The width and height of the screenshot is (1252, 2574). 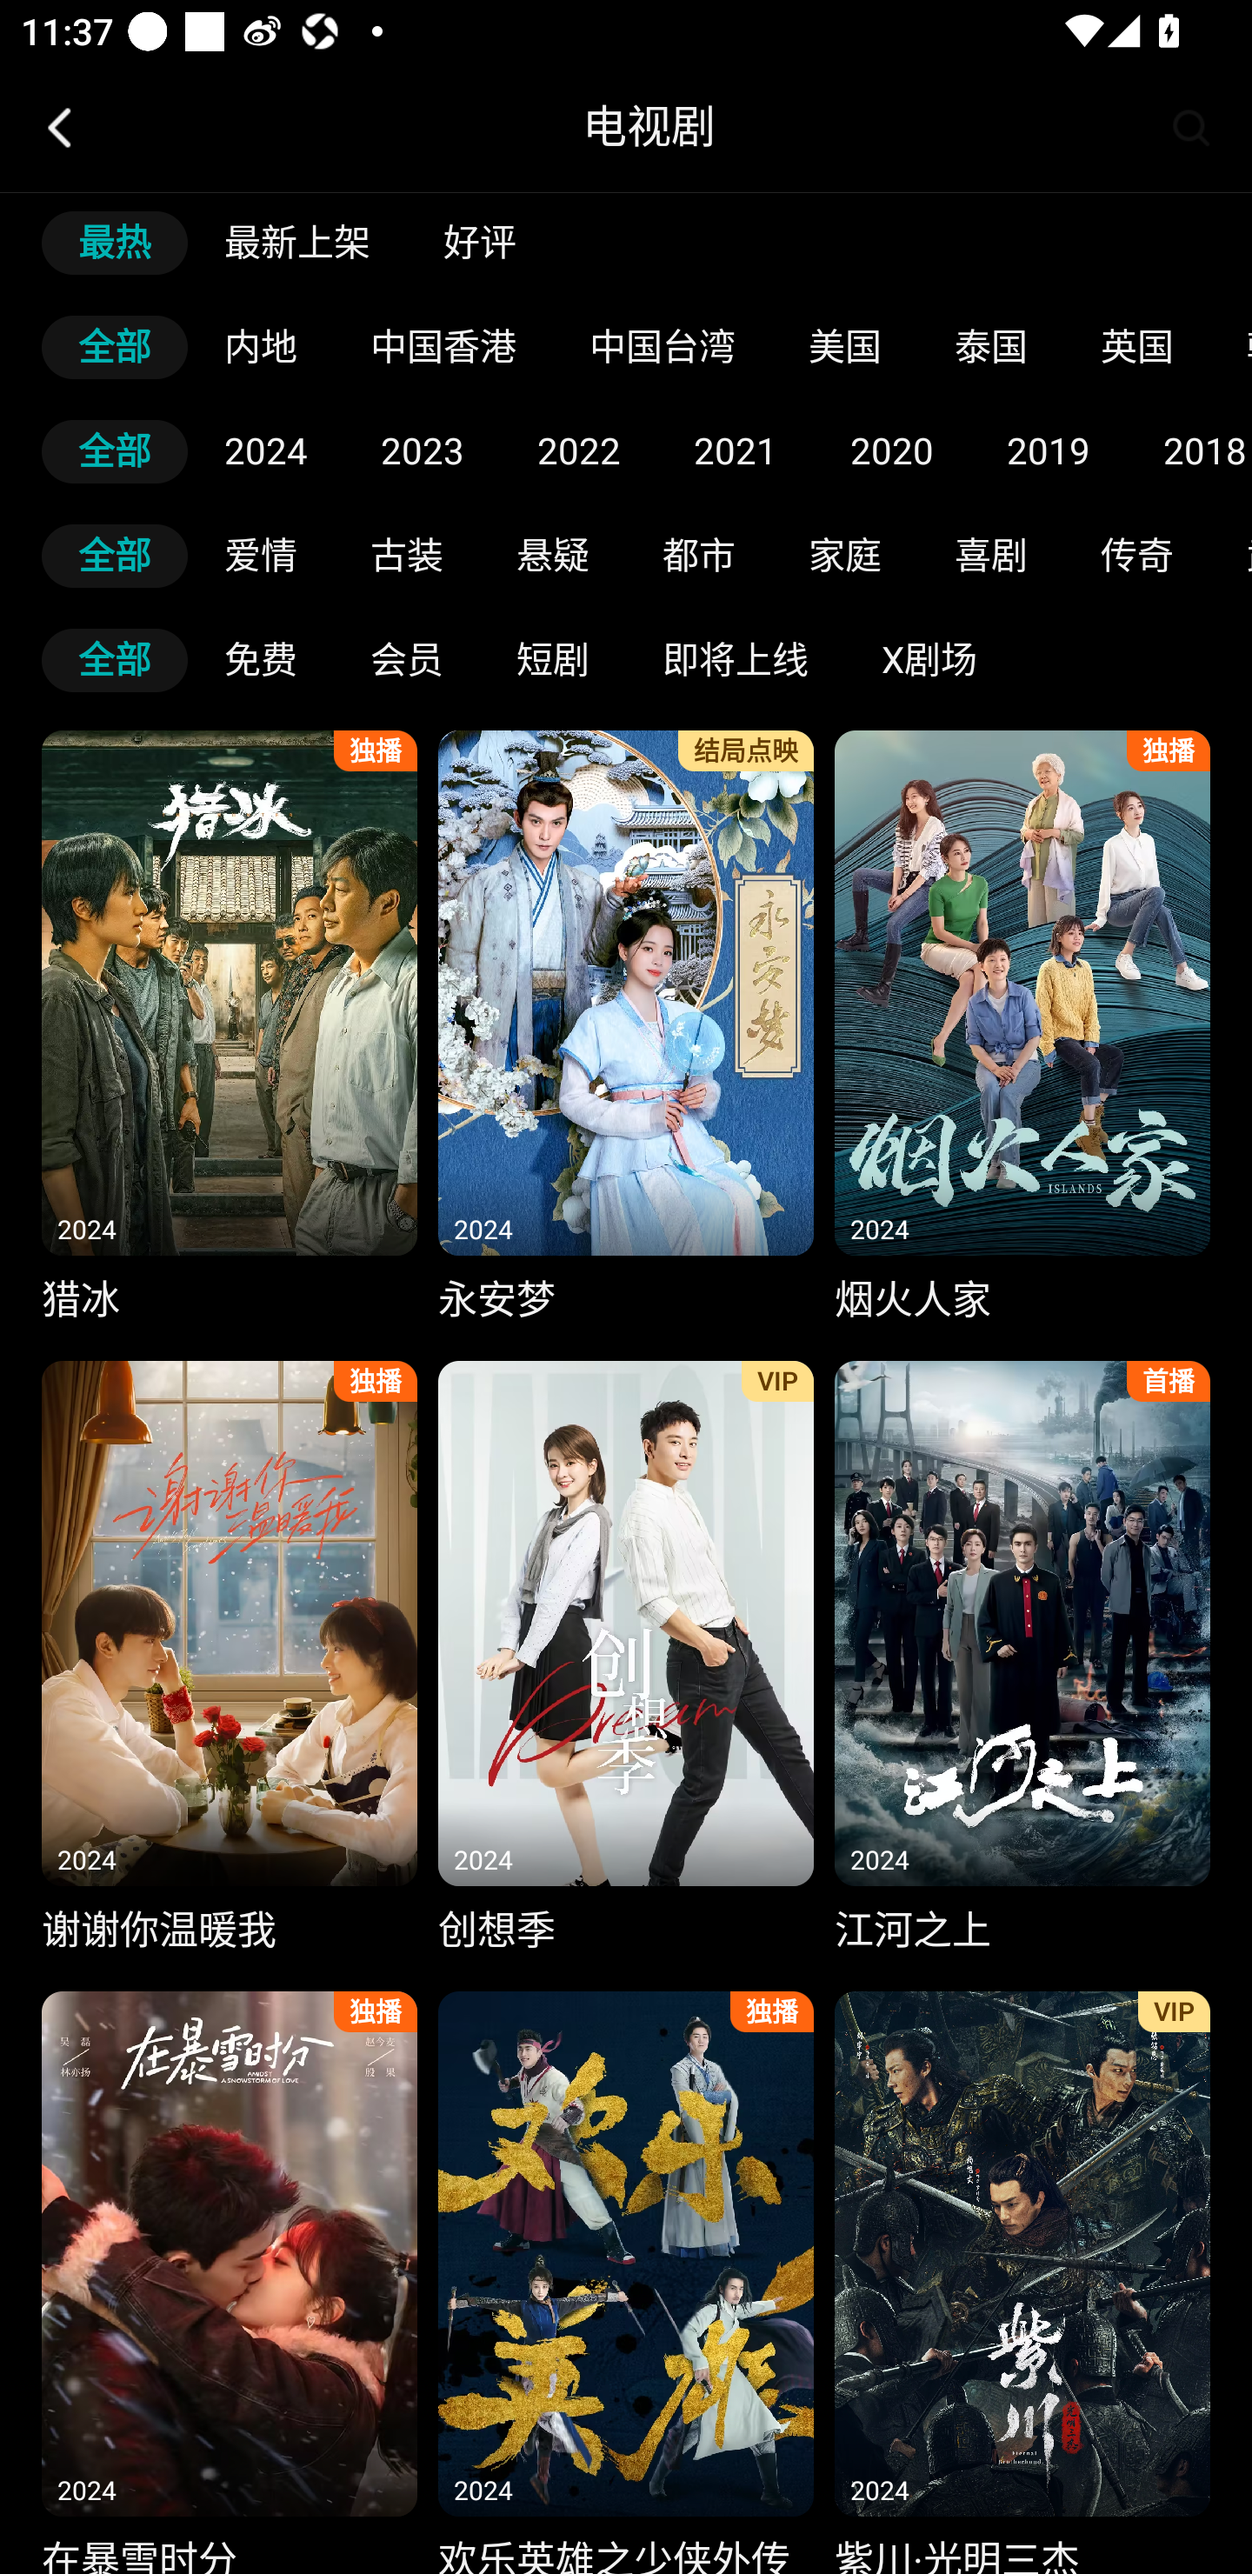 What do you see at coordinates (892, 451) in the screenshot?
I see `2020` at bounding box center [892, 451].